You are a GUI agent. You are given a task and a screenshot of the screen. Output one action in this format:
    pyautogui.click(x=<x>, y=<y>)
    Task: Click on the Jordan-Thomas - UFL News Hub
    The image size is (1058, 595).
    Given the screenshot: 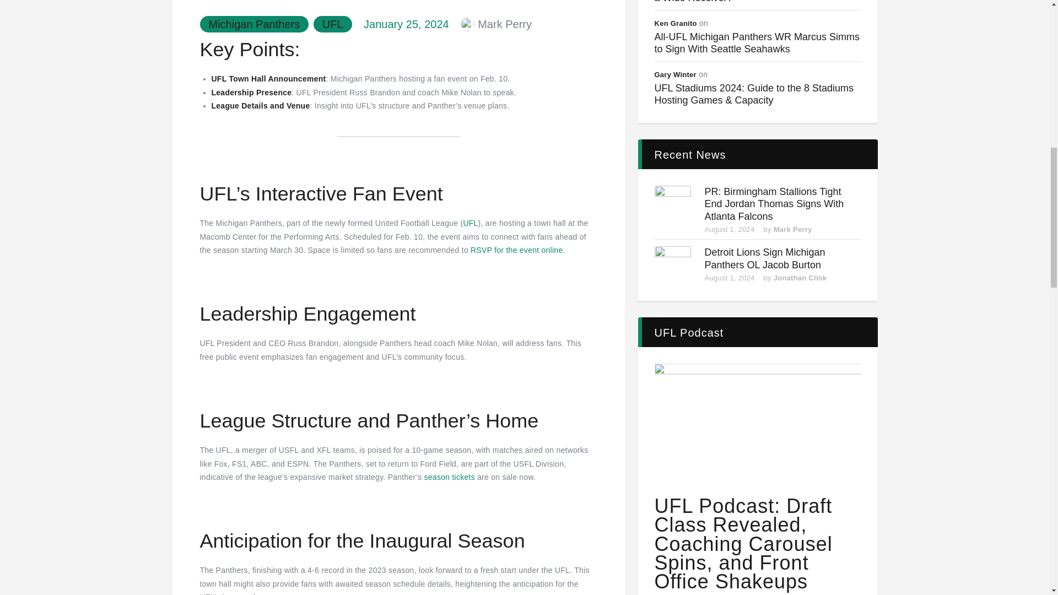 What is the action you would take?
    pyautogui.click(x=672, y=203)
    